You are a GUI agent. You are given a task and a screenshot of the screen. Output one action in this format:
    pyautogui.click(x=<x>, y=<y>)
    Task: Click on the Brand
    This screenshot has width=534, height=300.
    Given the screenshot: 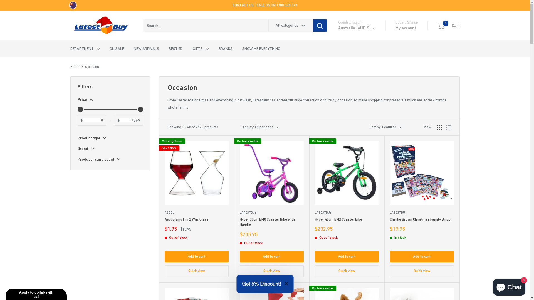 What is the action you would take?
    pyautogui.click(x=110, y=149)
    